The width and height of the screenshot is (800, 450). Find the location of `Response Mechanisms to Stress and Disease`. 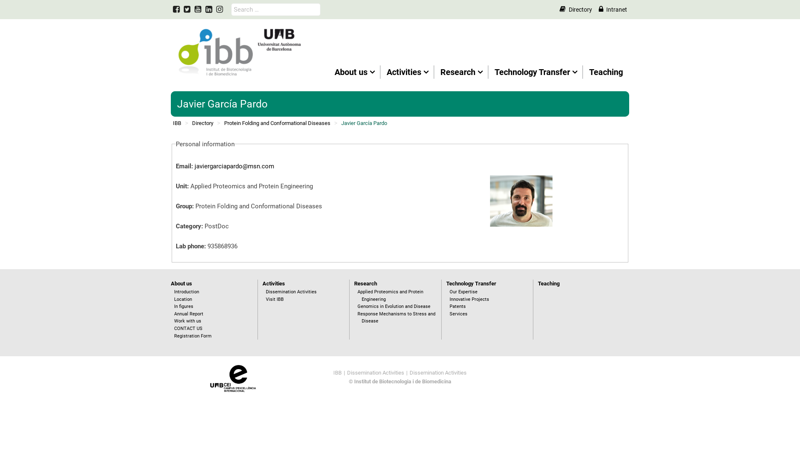

Response Mechanisms to Stress and Disease is located at coordinates (397, 317).